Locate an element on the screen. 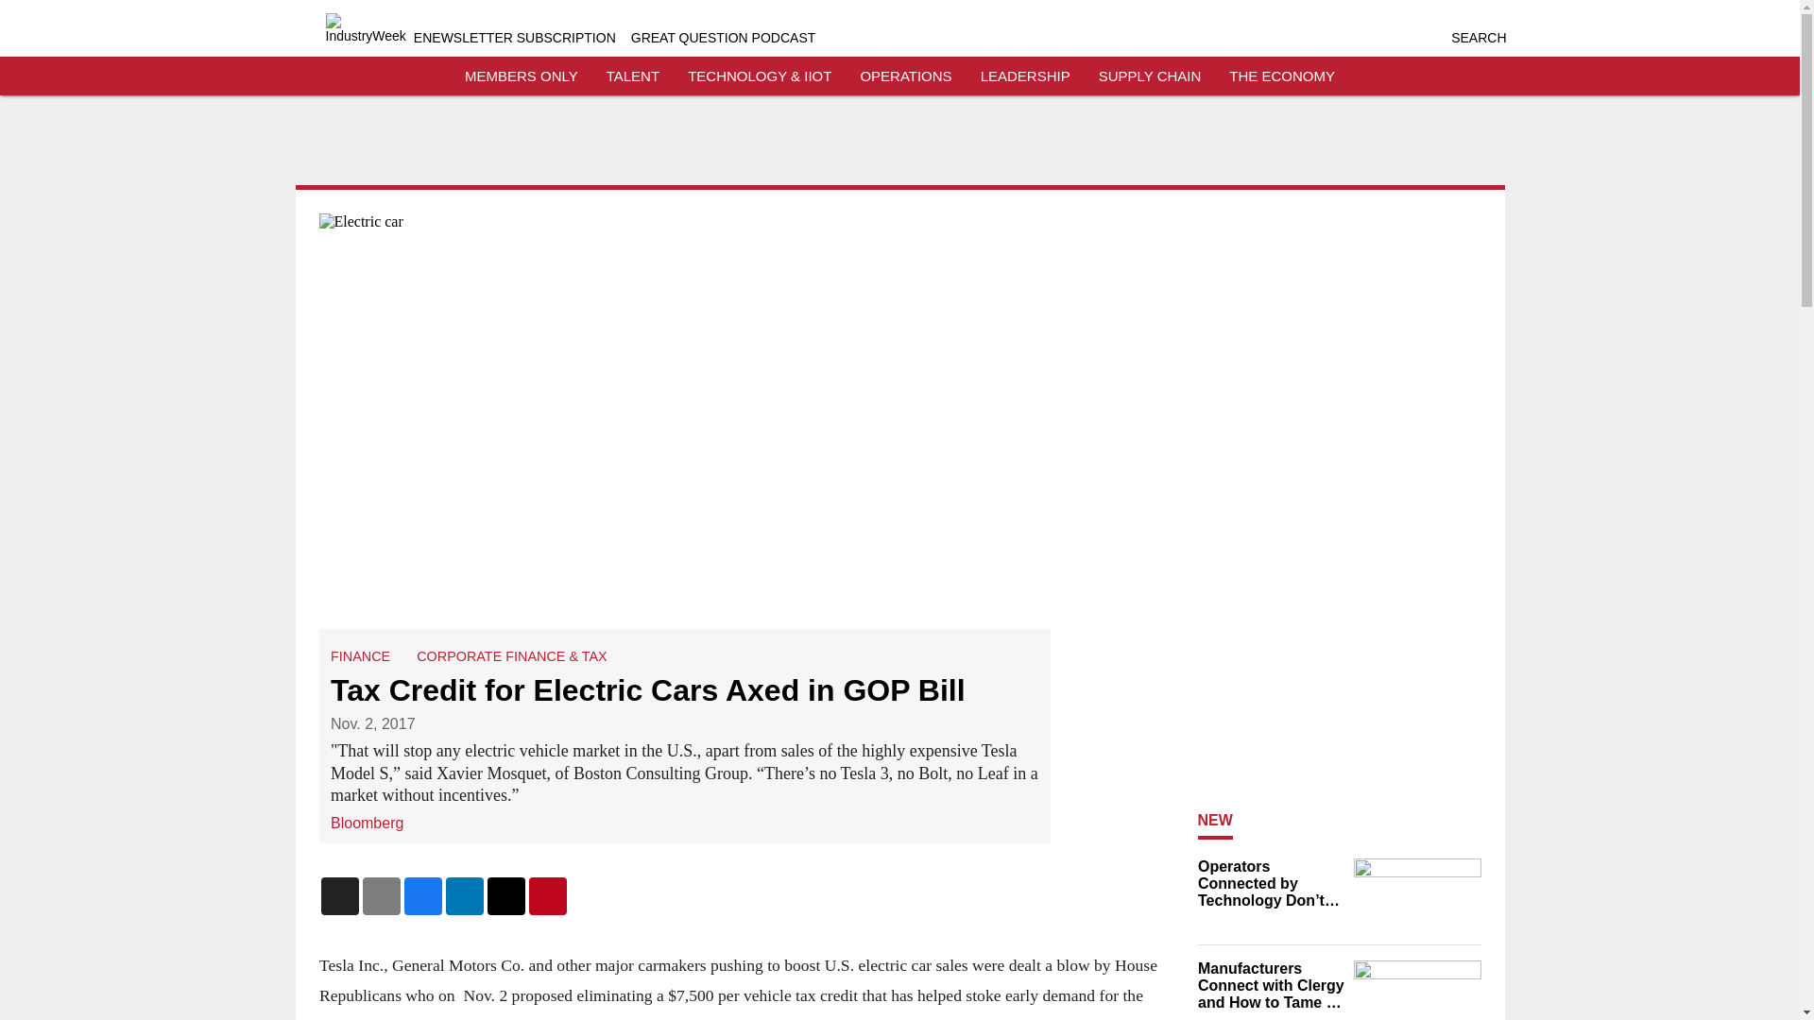 The image size is (1814, 1020). SEARCH is located at coordinates (1478, 38).